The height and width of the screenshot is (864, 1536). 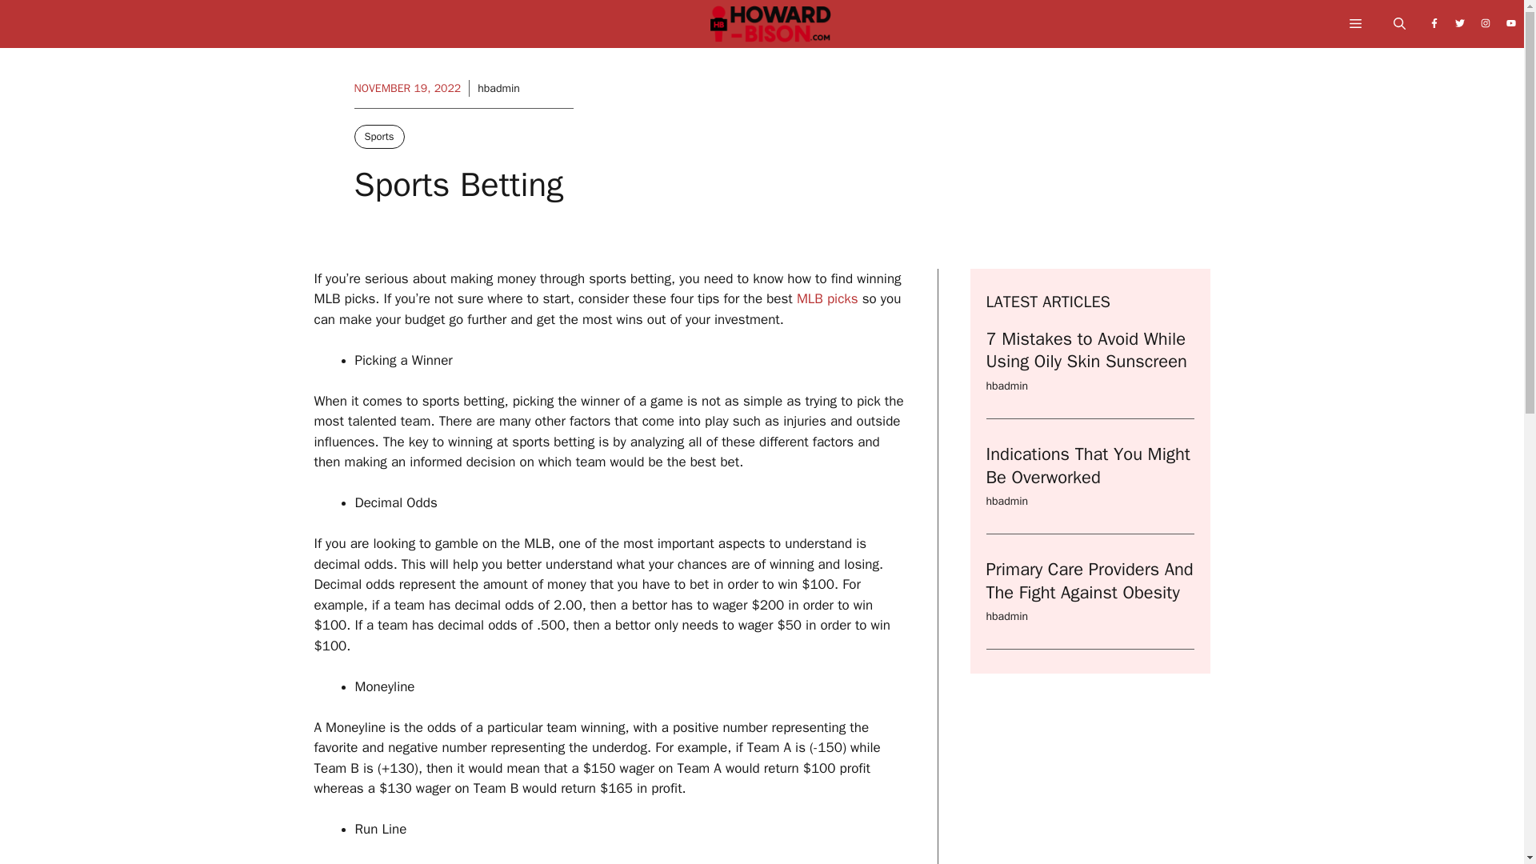 What do you see at coordinates (1086, 350) in the screenshot?
I see `7 Mistakes to Avoid While Using Oily Skin Sunscreen` at bounding box center [1086, 350].